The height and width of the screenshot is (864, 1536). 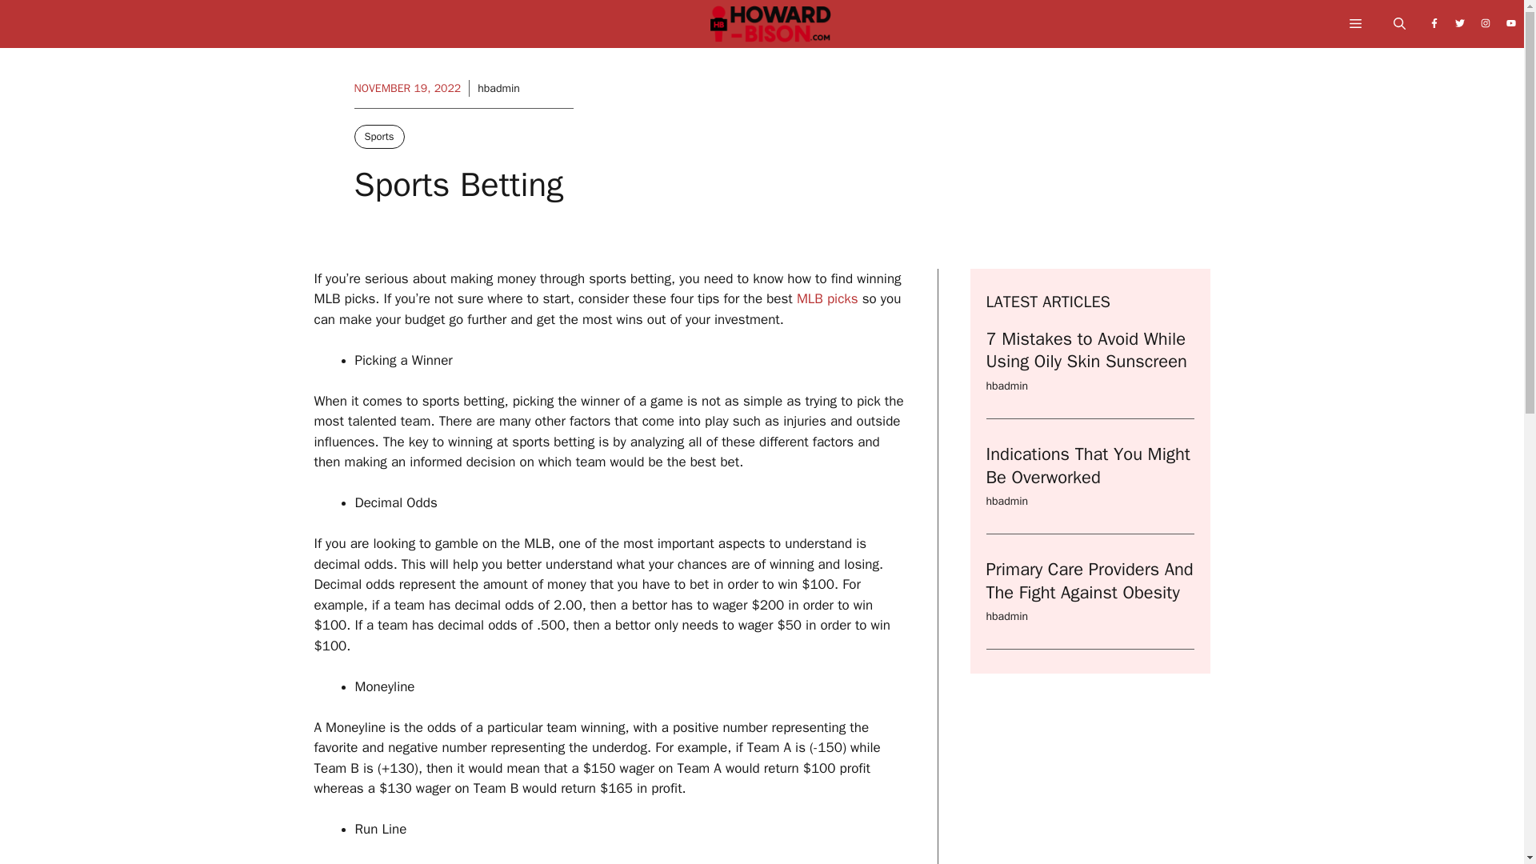 What do you see at coordinates (1086, 350) in the screenshot?
I see `7 Mistakes to Avoid While Using Oily Skin Sunscreen` at bounding box center [1086, 350].